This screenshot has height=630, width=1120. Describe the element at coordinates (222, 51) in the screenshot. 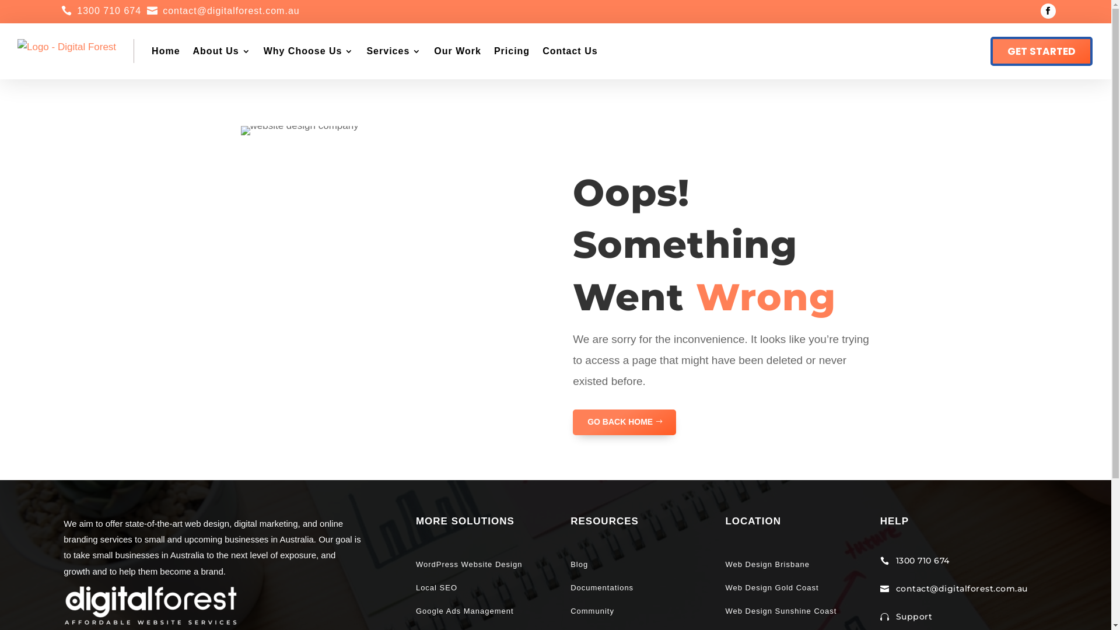

I see `About Us` at that location.